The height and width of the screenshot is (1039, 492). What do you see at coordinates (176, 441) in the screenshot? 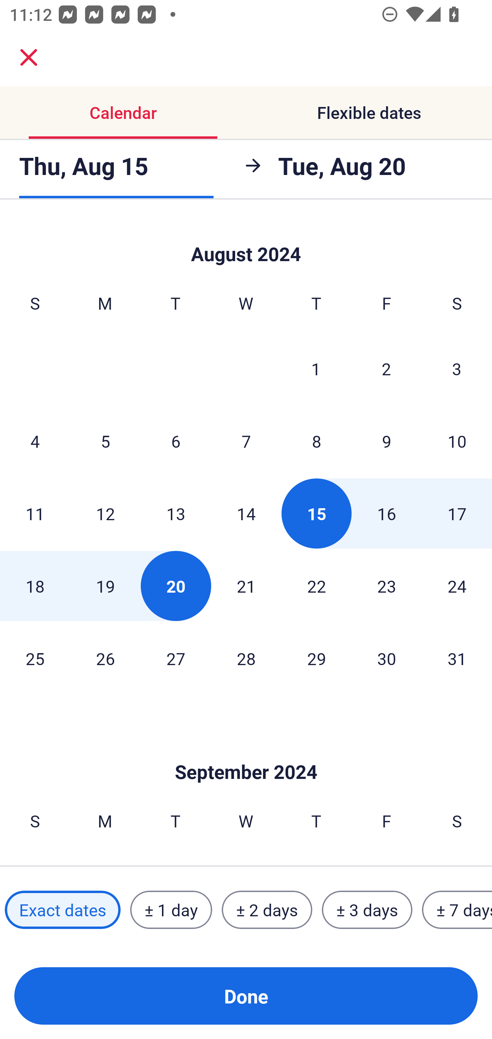
I see `6 Tuesday, August 6, 2024` at bounding box center [176, 441].